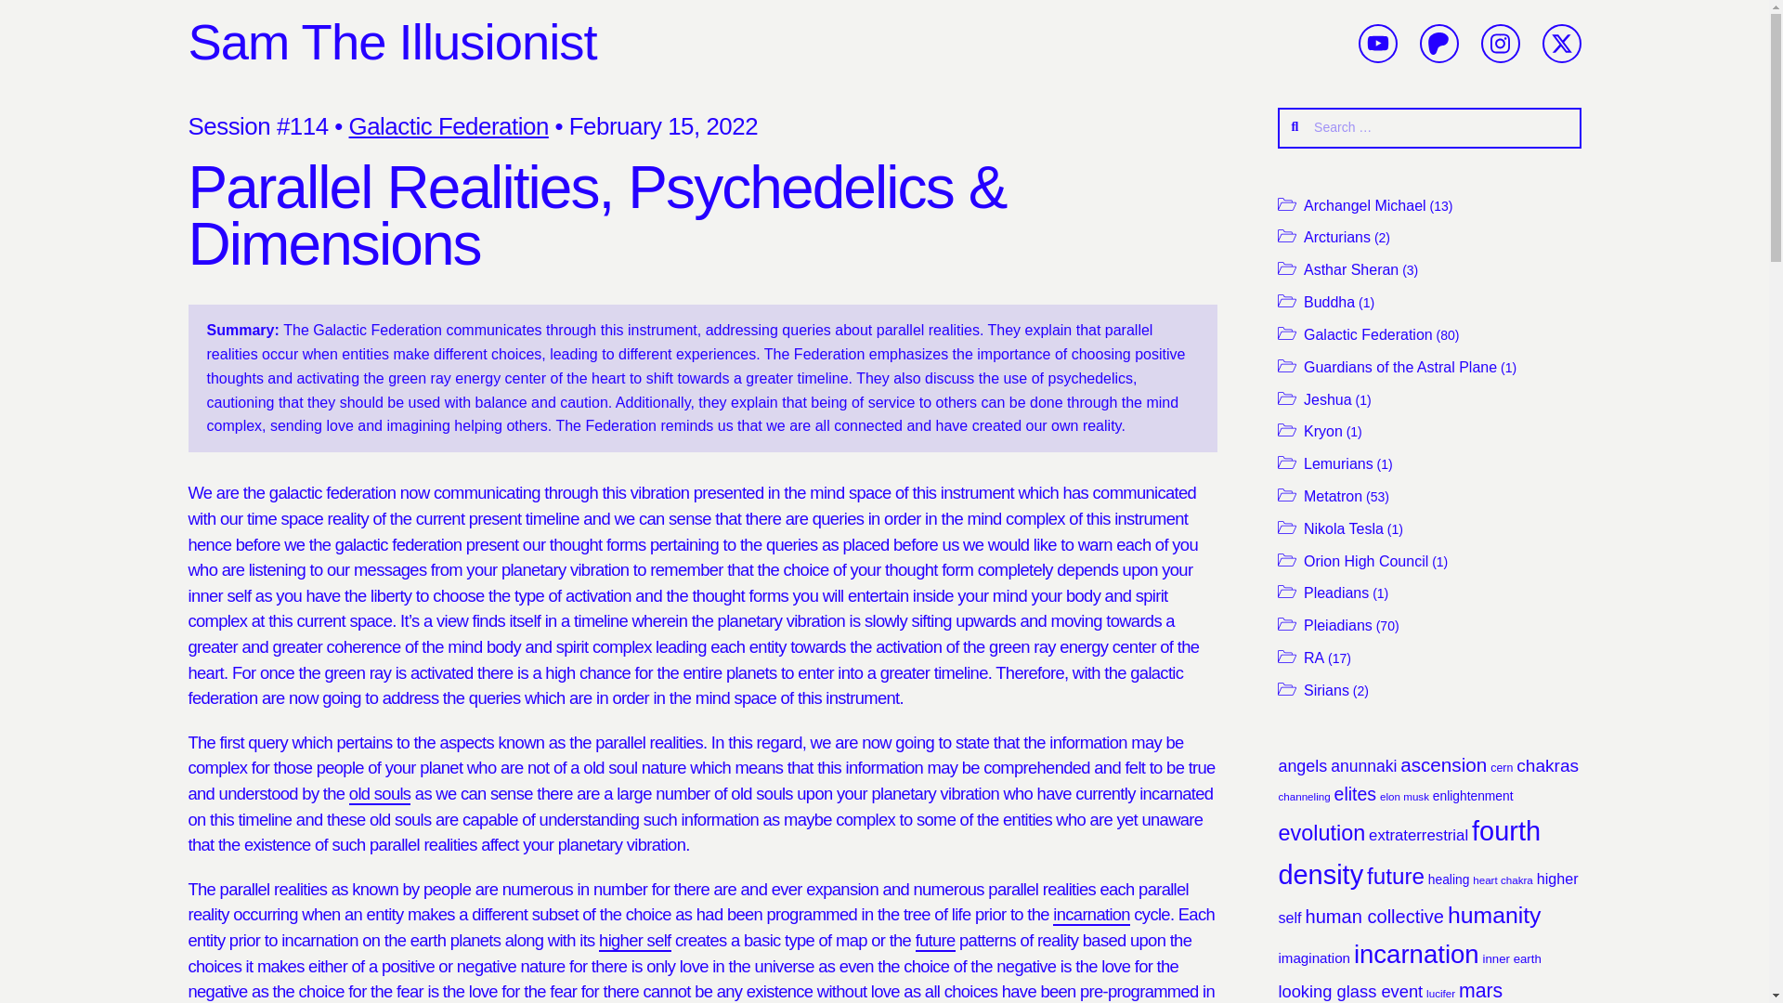 This screenshot has width=1783, height=1003. What do you see at coordinates (449, 126) in the screenshot?
I see `Galactic Federation` at bounding box center [449, 126].